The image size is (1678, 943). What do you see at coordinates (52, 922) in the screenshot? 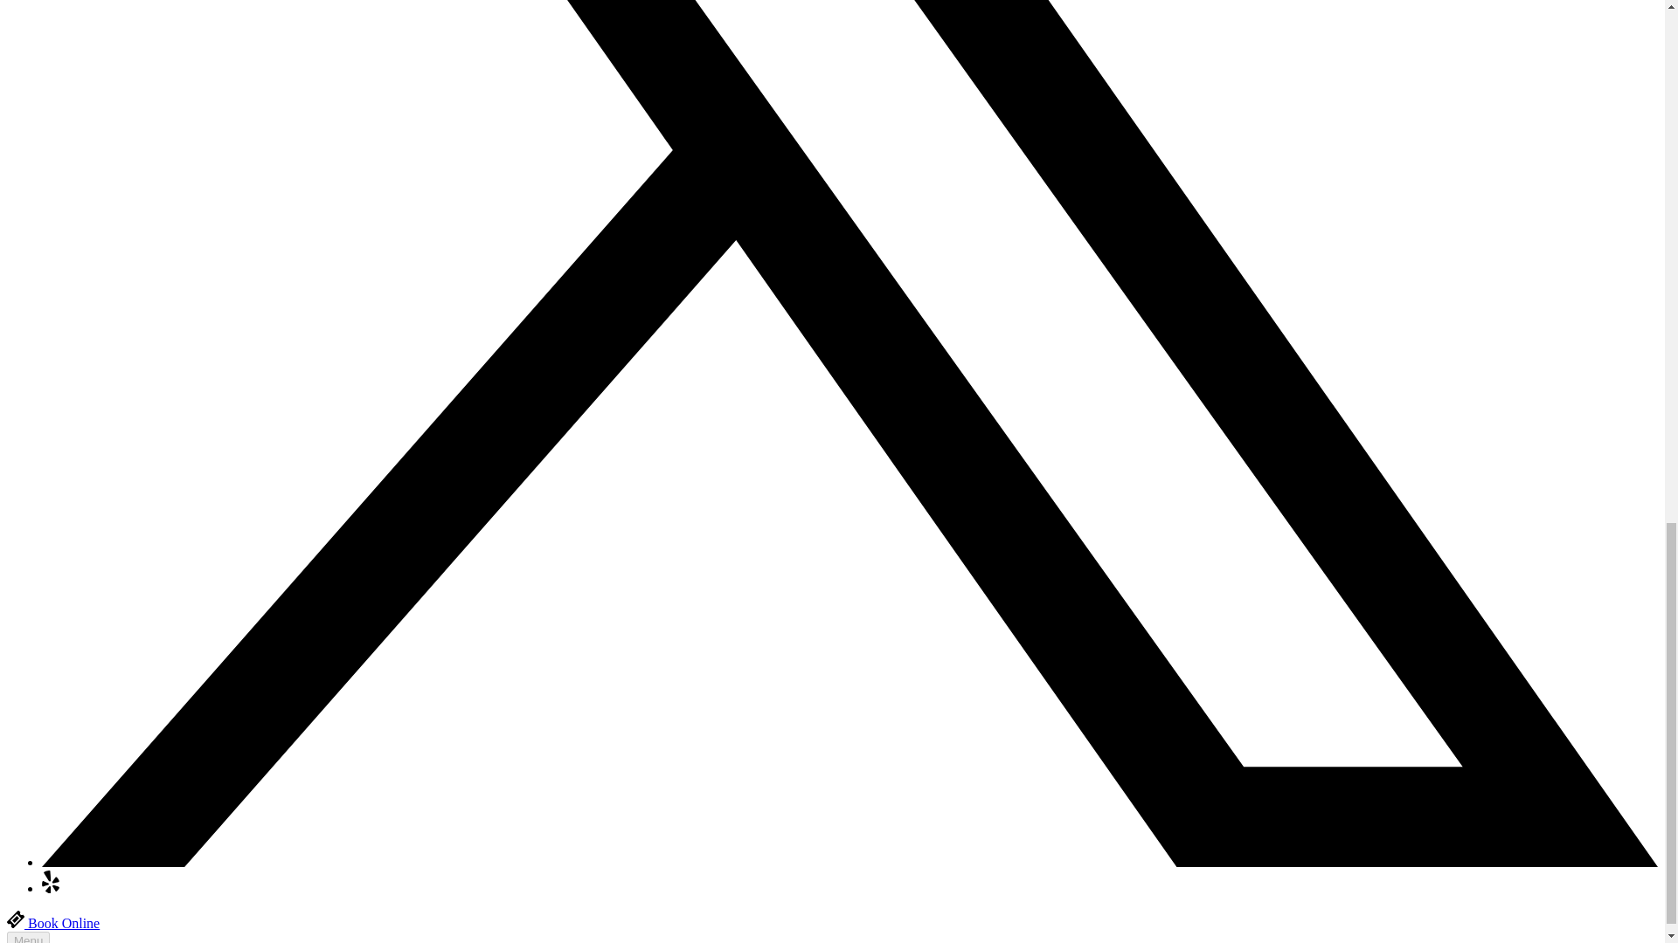
I see `Ticket Book Online` at bounding box center [52, 922].